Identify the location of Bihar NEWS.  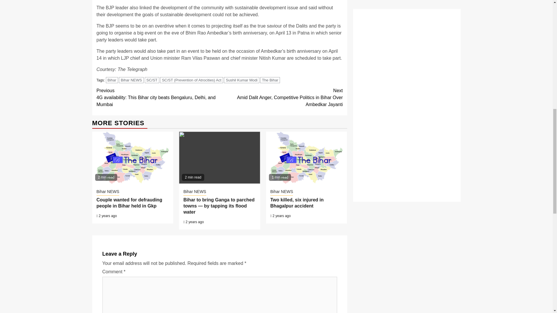
(131, 80).